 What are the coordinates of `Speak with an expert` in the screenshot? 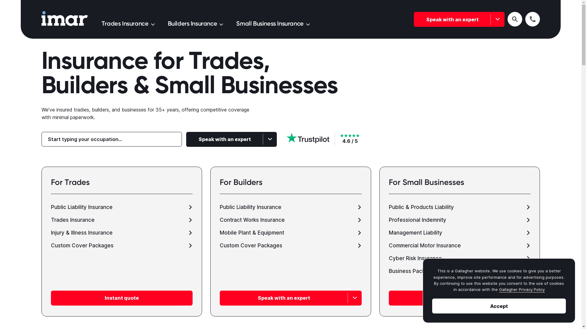 It's located at (291, 298).